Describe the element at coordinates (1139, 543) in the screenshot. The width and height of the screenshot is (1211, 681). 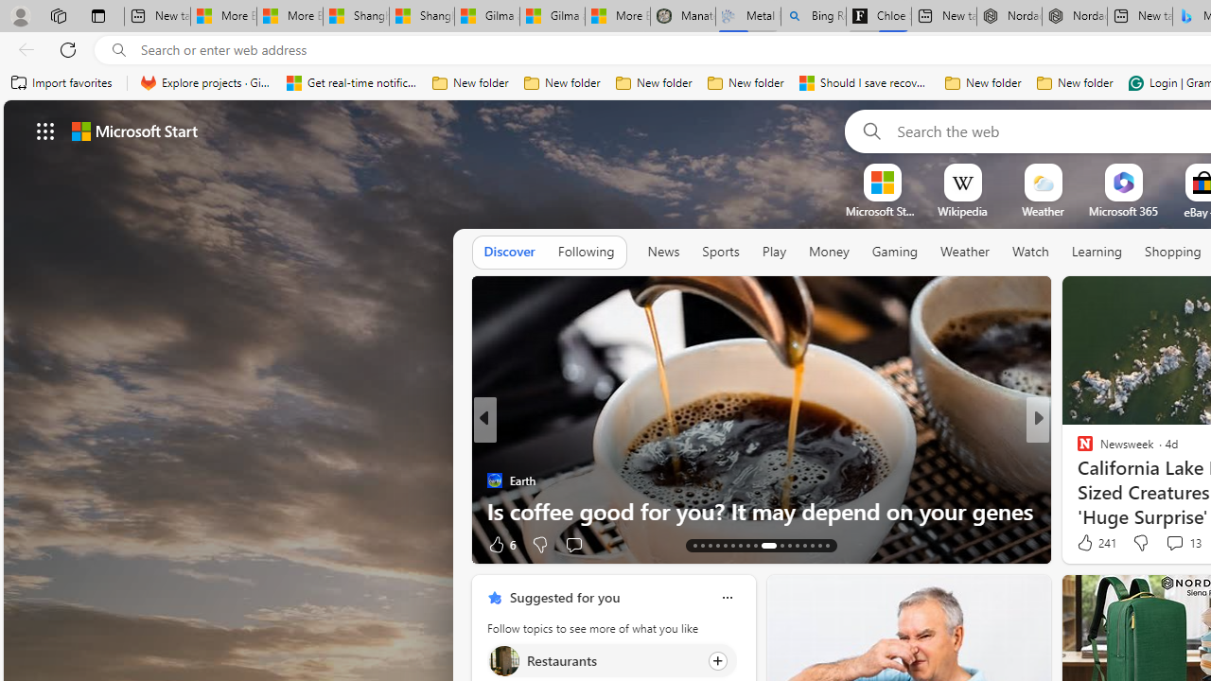
I see `Dislike` at that location.